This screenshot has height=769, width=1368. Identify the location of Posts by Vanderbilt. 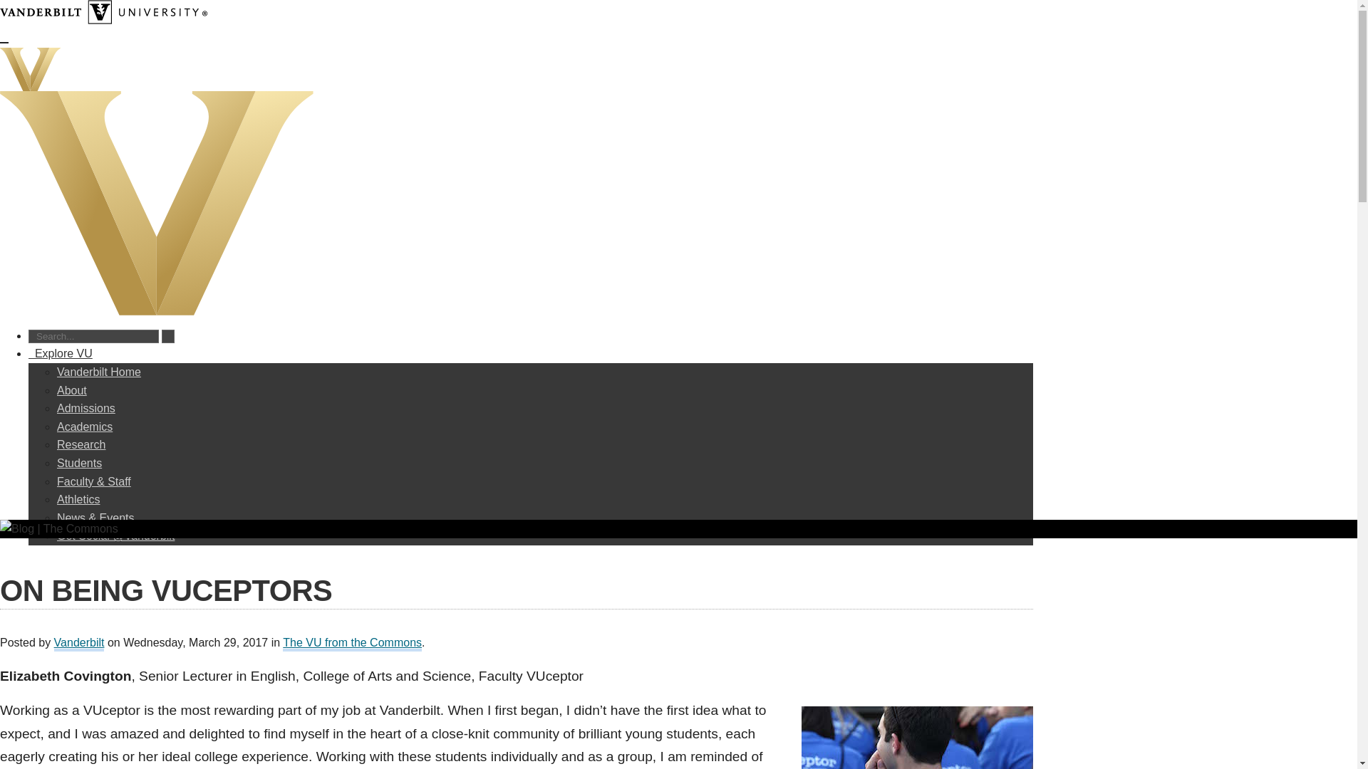
(80, 644).